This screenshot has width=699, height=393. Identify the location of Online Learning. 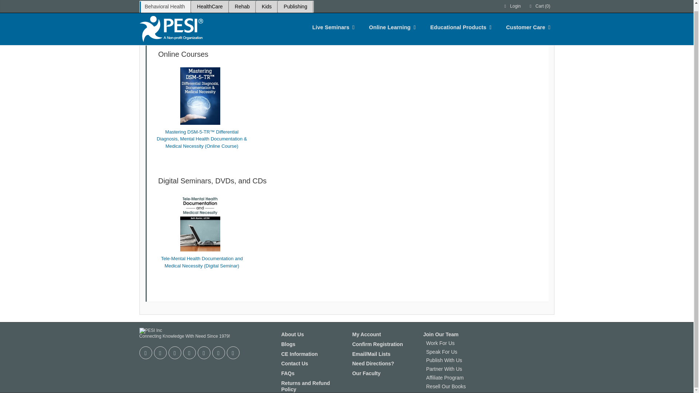
(390, 21).